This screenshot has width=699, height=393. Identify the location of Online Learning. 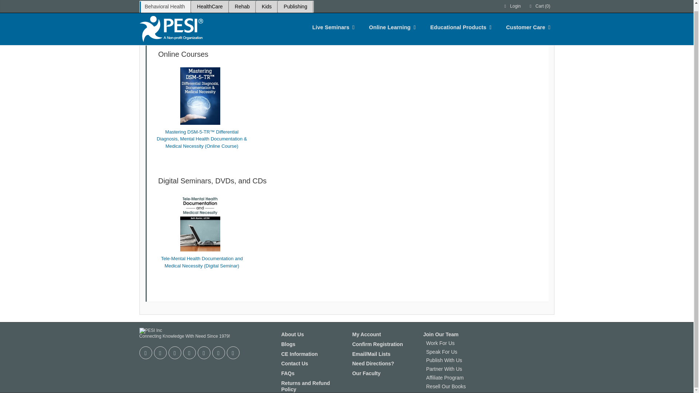
(390, 21).